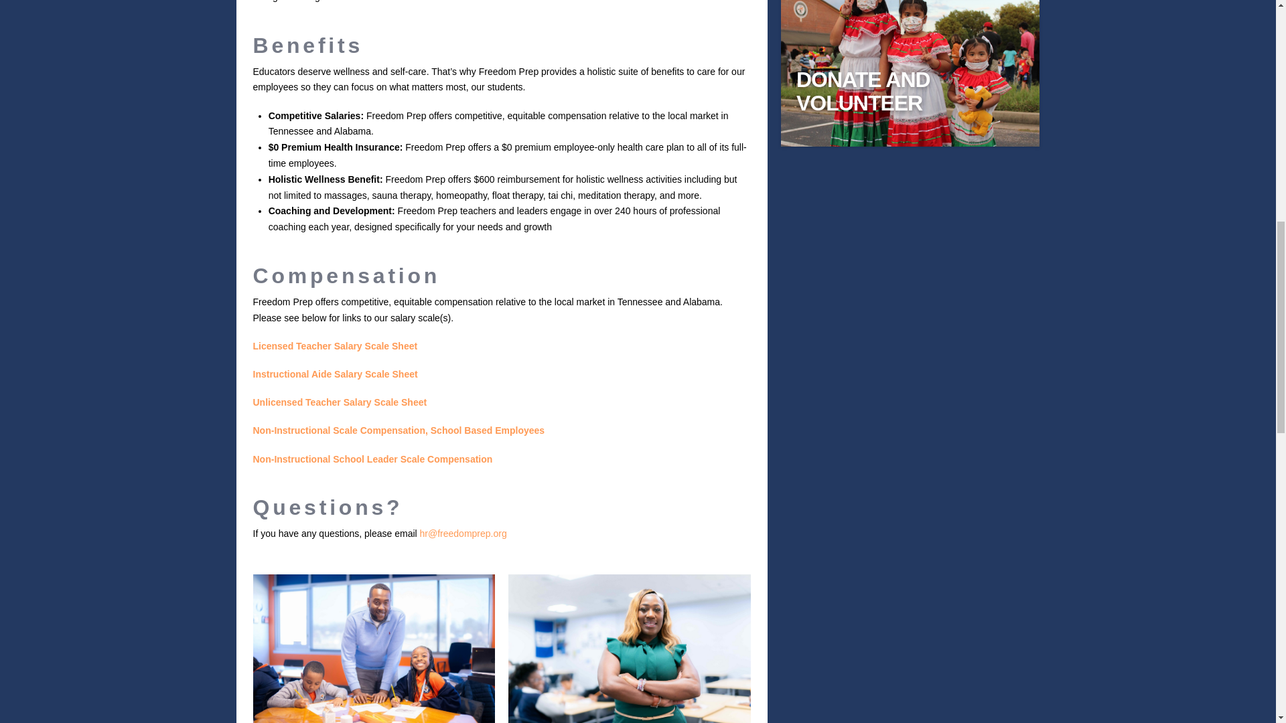 Image resolution: width=1286 pixels, height=723 pixels. Describe the element at coordinates (399, 430) in the screenshot. I see `Non-Instructional Scale Compensation, School Based Employees` at that location.